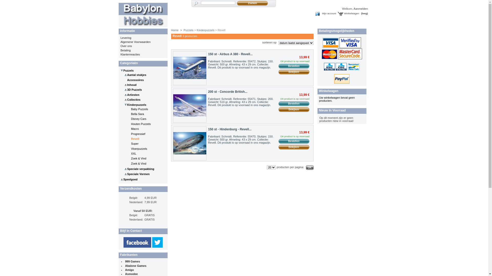 The height and width of the screenshot is (276, 492). Describe the element at coordinates (133, 95) in the screenshot. I see `Artiesten` at that location.